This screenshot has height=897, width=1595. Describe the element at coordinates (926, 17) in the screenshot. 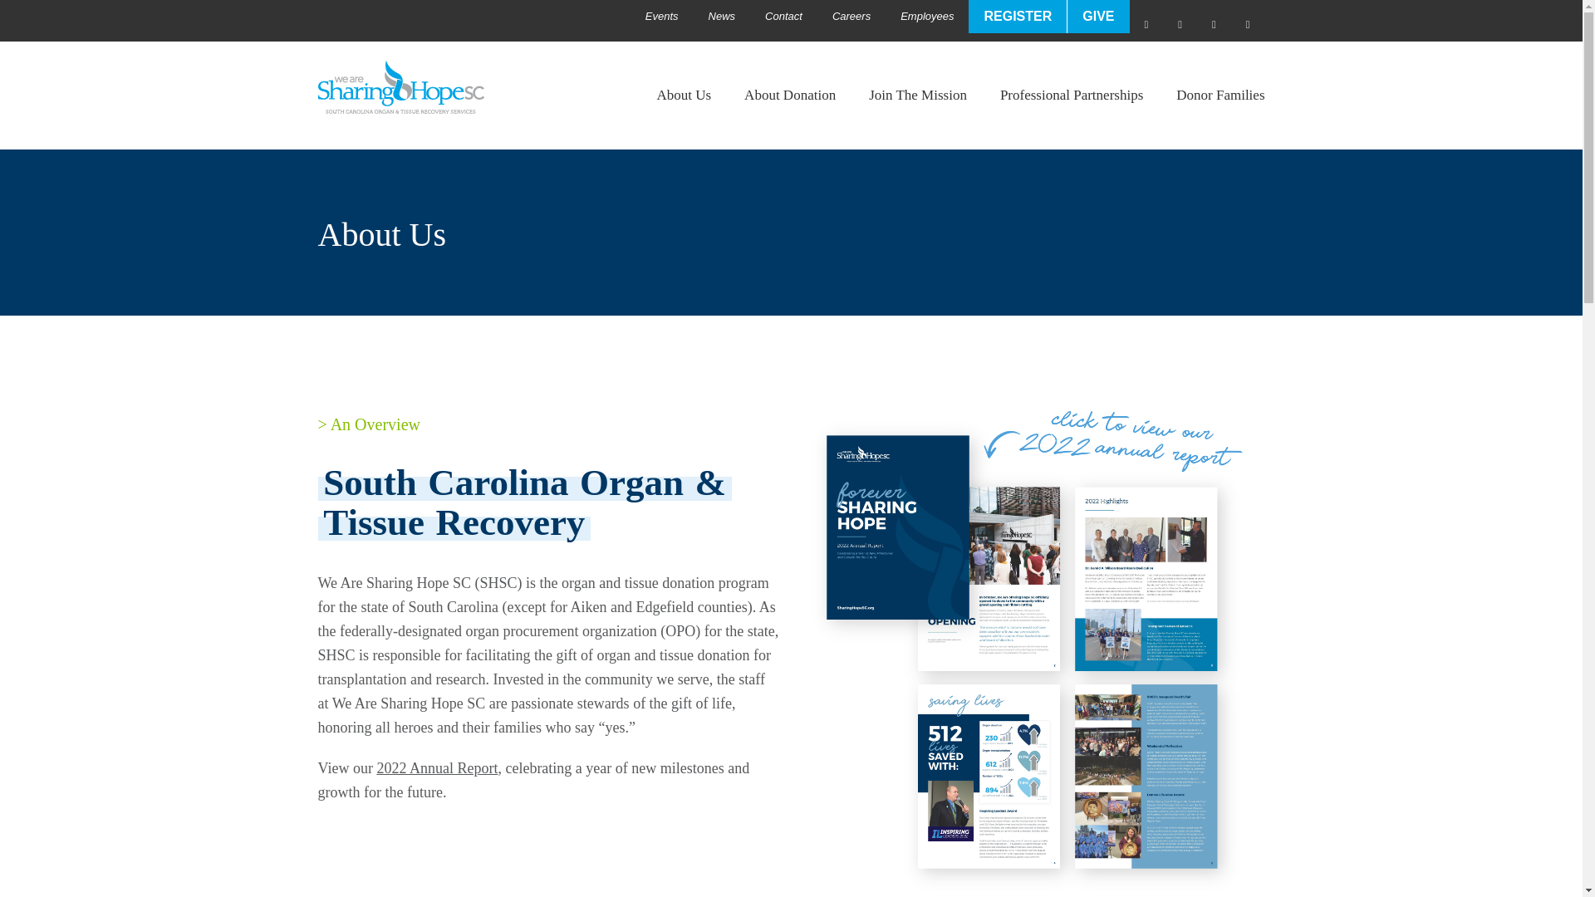

I see `Employees` at that location.